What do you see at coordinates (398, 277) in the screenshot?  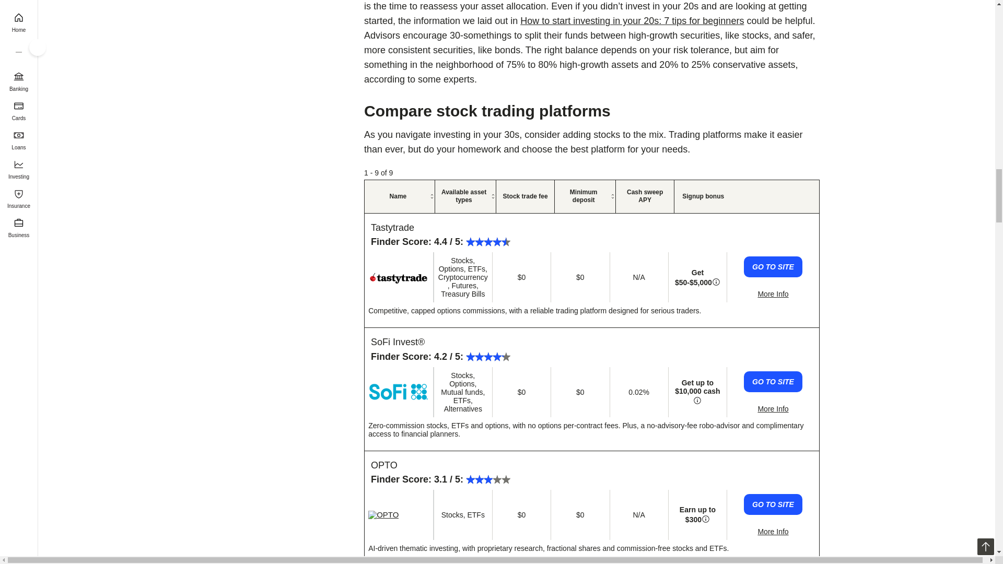 I see `Read our review of this product` at bounding box center [398, 277].